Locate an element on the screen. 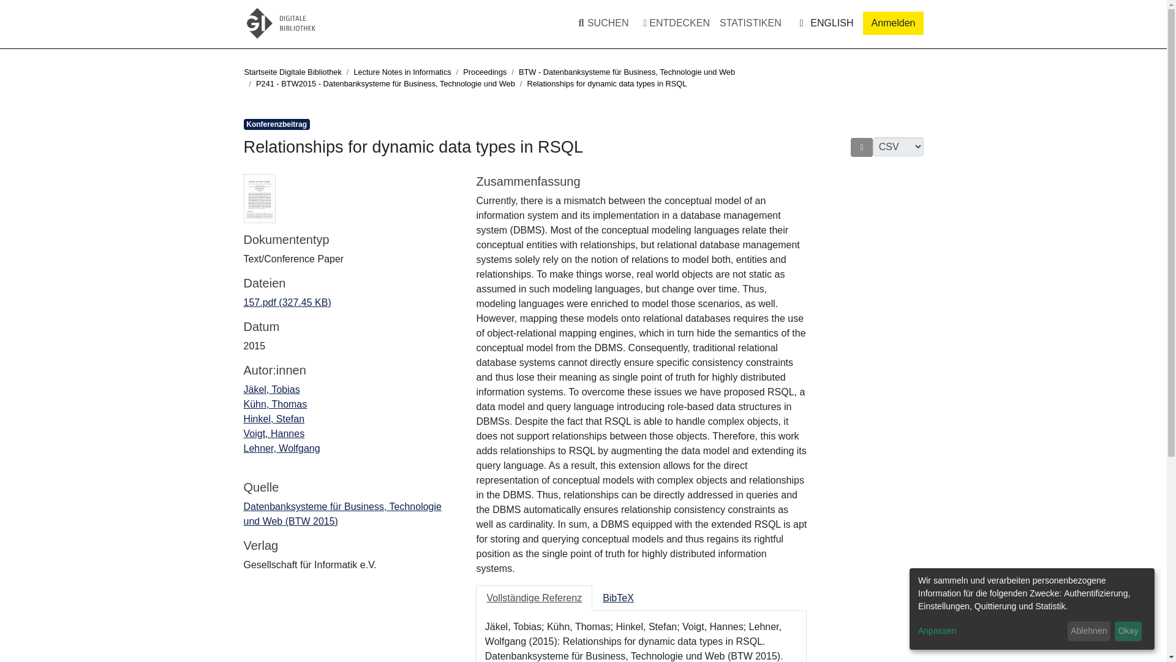  BibTeX is located at coordinates (619, 598).